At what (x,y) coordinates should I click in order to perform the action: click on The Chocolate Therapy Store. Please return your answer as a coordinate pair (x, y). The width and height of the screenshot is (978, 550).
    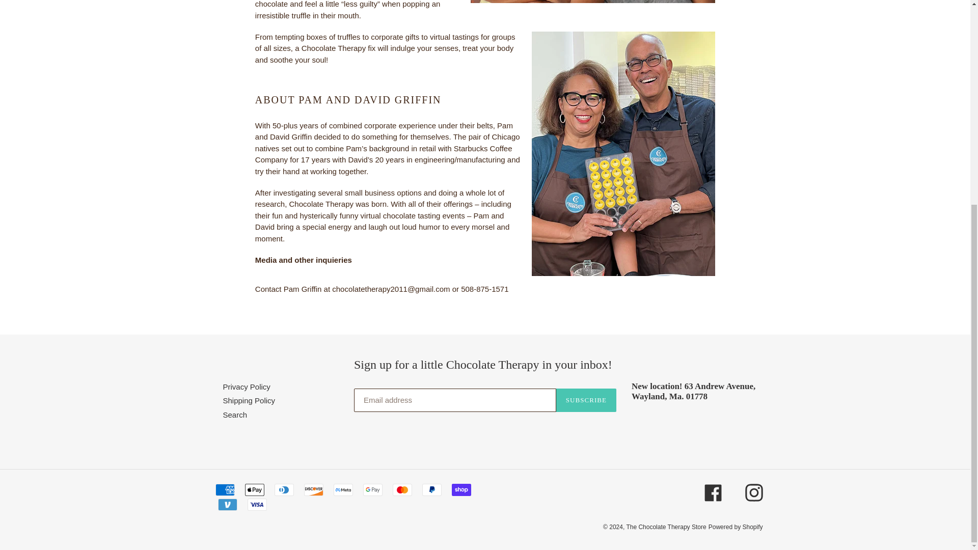
    Looking at the image, I should click on (666, 527).